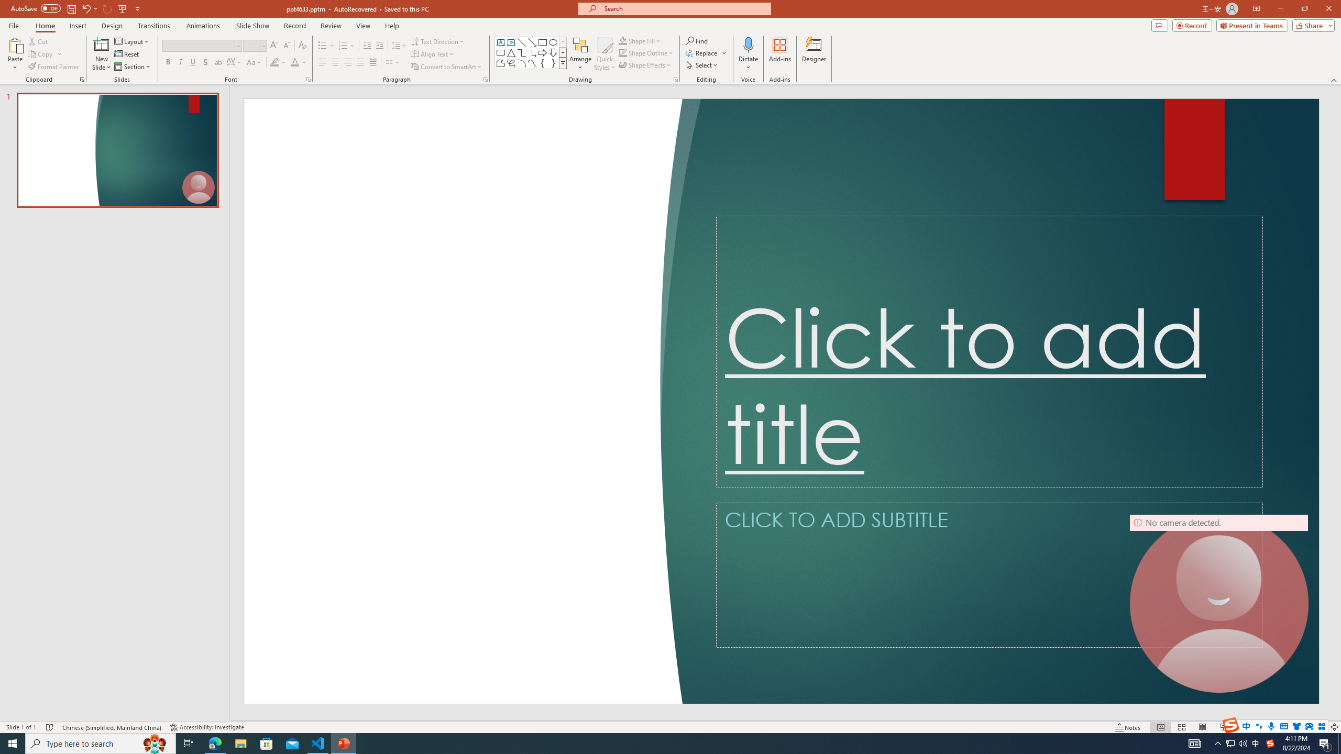 The width and height of the screenshot is (1341, 754). What do you see at coordinates (563, 63) in the screenshot?
I see `Shapes` at bounding box center [563, 63].